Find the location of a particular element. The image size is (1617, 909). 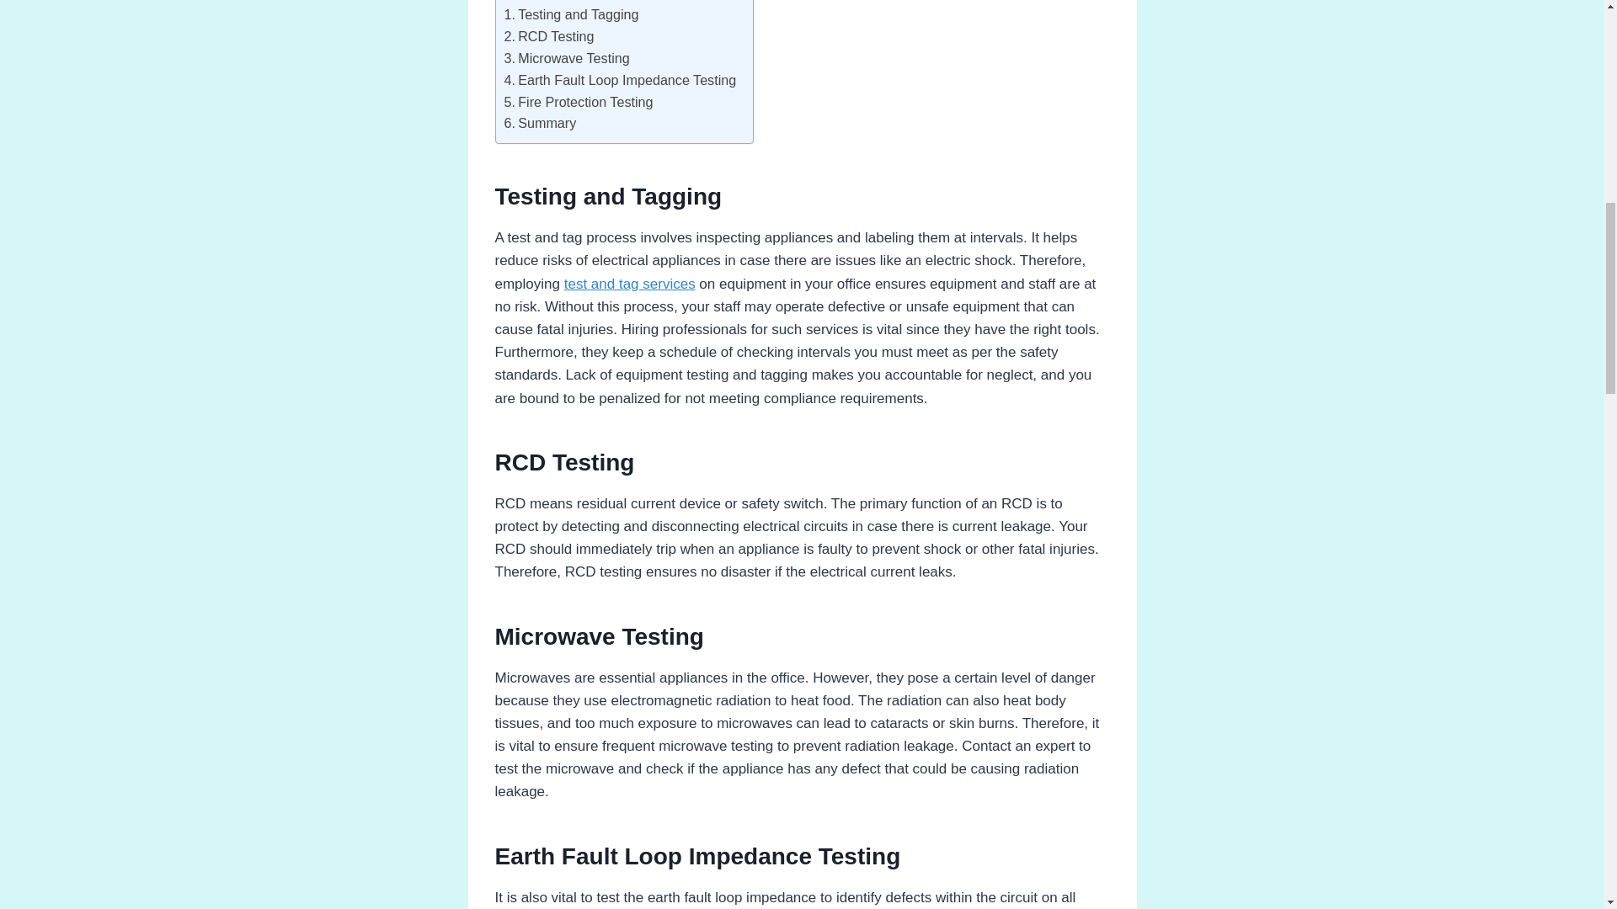

Testing and Tagging is located at coordinates (571, 15).